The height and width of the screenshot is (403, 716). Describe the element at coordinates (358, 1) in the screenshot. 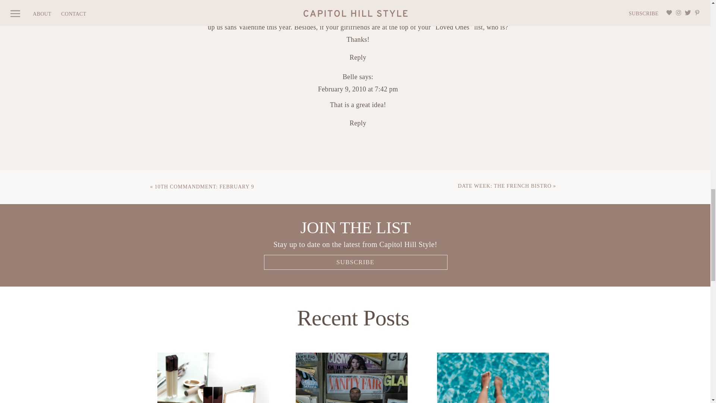

I see `February 9, 2010 at 7:06 pm` at that location.